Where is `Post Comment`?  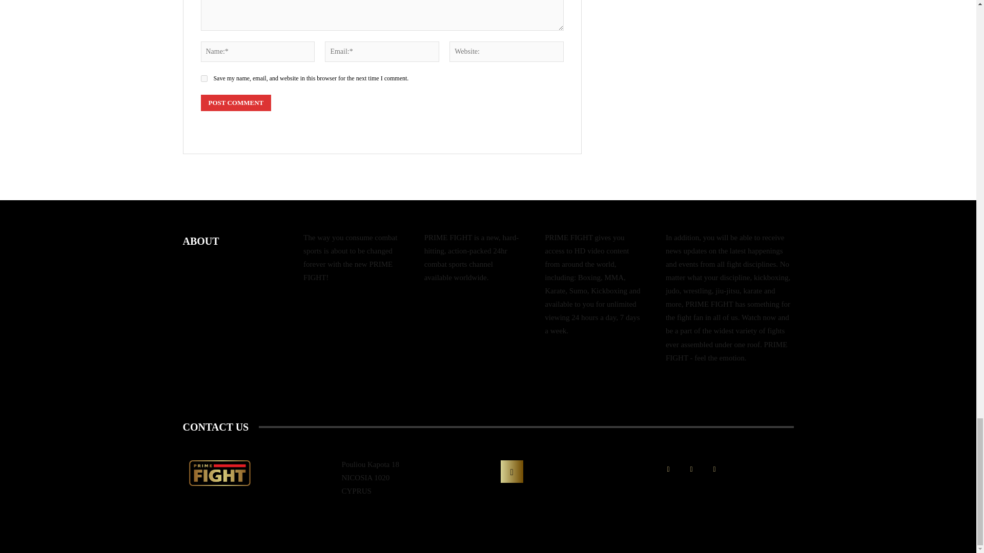 Post Comment is located at coordinates (236, 102).